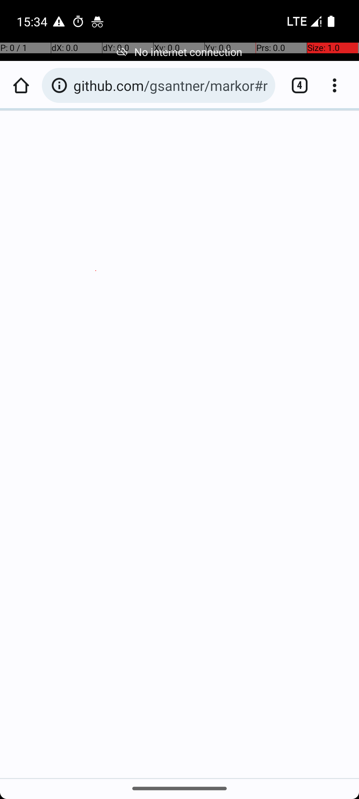  What do you see at coordinates (171, 85) in the screenshot?
I see `github.com/gsantner/markor#readme` at bounding box center [171, 85].